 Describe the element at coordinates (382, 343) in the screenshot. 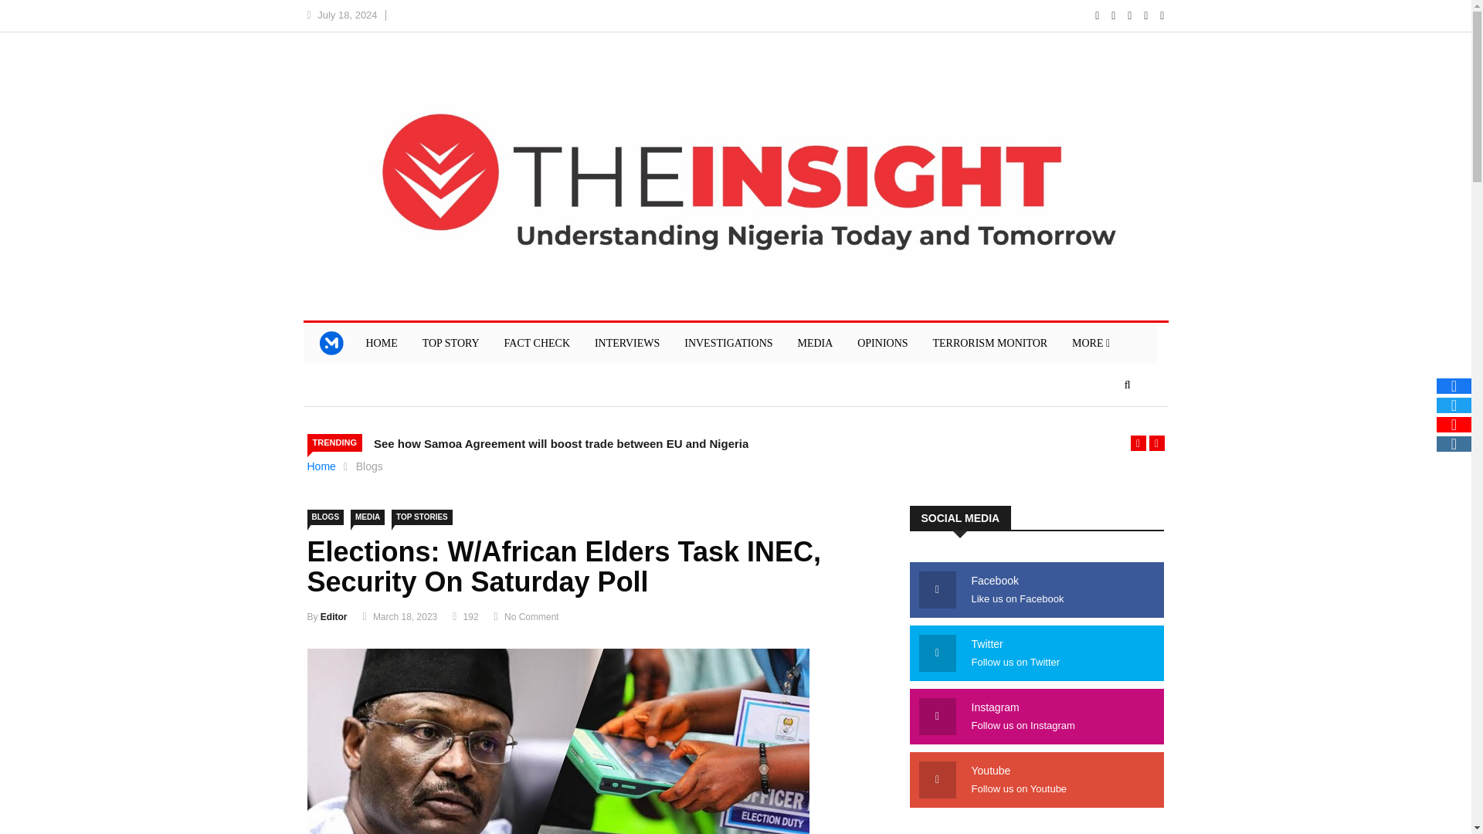

I see `HOME` at that location.